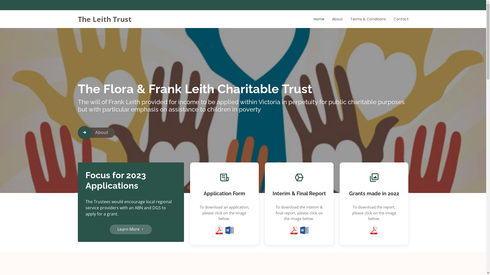 The image size is (490, 275). What do you see at coordinates (131, 229) in the screenshot?
I see `Learn More` at bounding box center [131, 229].